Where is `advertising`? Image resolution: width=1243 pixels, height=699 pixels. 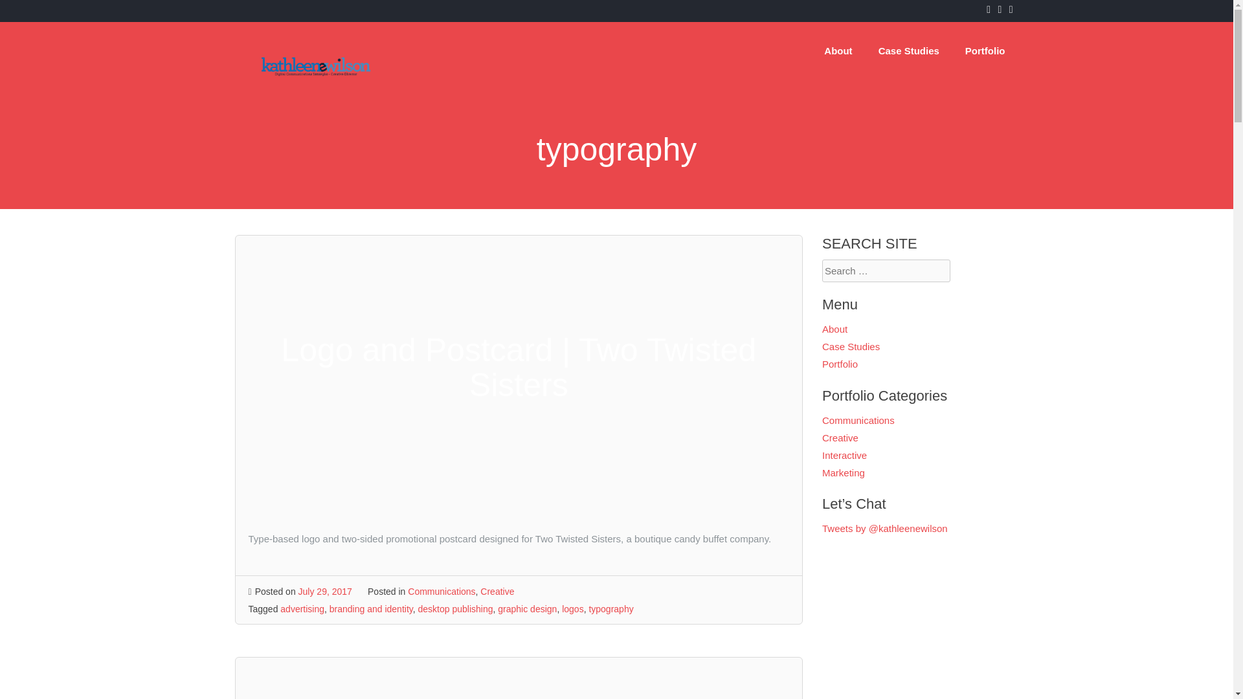
advertising is located at coordinates (302, 609).